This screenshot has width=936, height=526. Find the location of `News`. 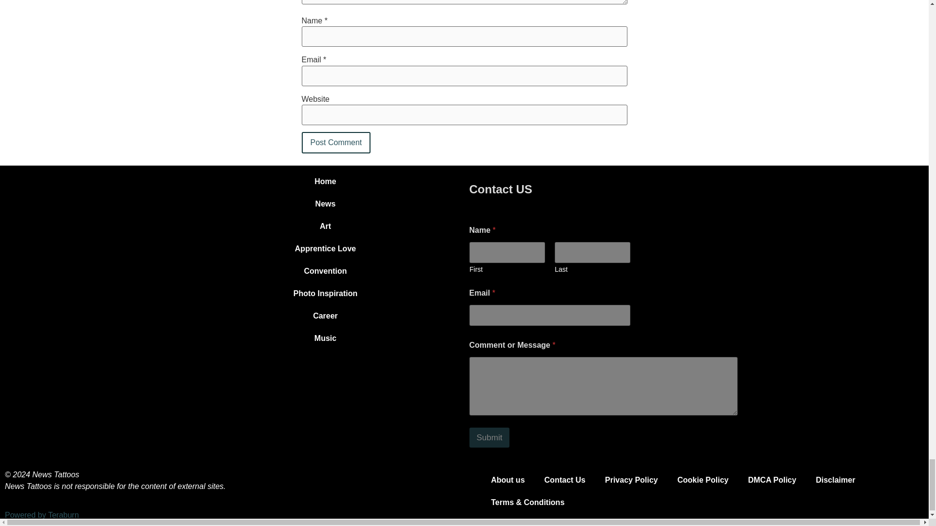

News is located at coordinates (325, 204).